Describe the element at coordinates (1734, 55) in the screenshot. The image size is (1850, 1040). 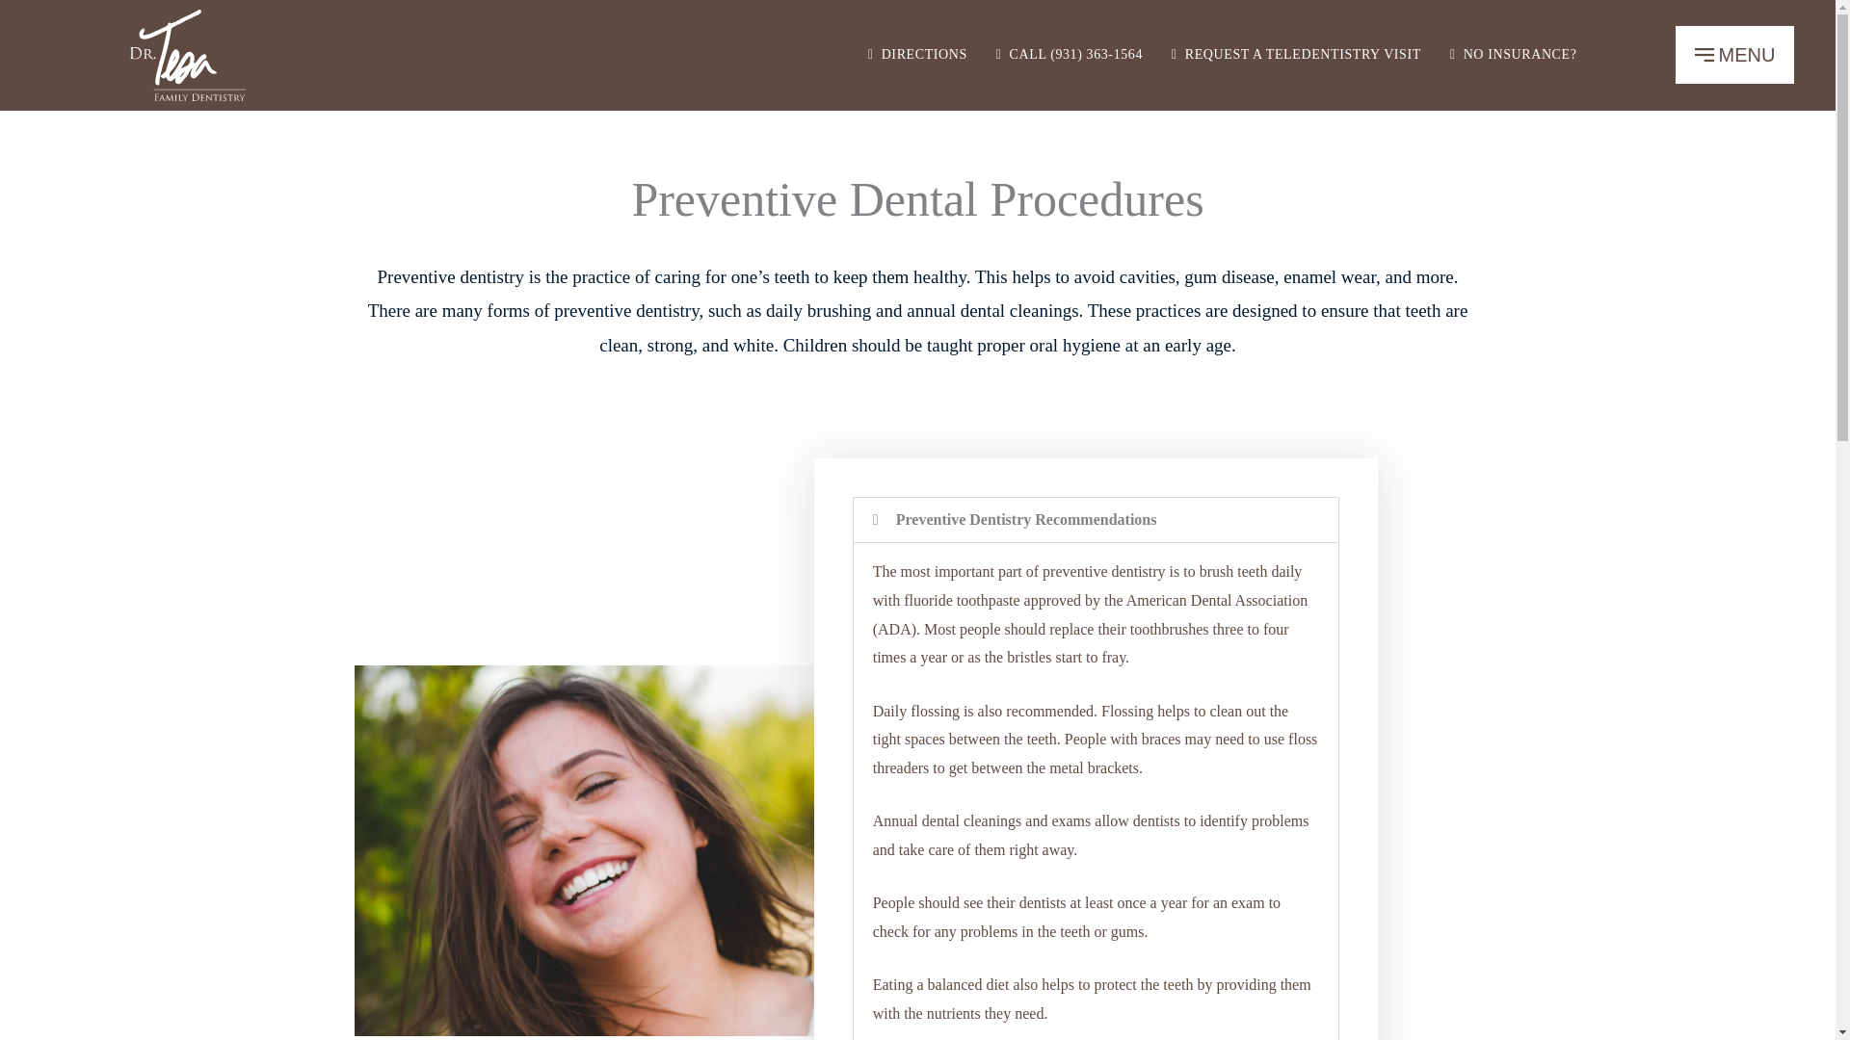
I see `NO INSURANCE?` at that location.